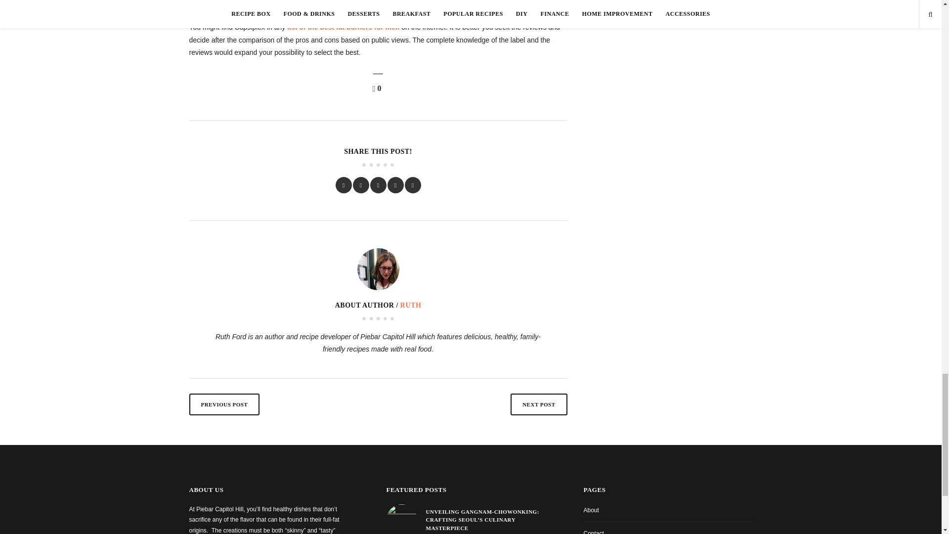 This screenshot has height=534, width=949. Describe the element at coordinates (379, 88) in the screenshot. I see `Like` at that location.